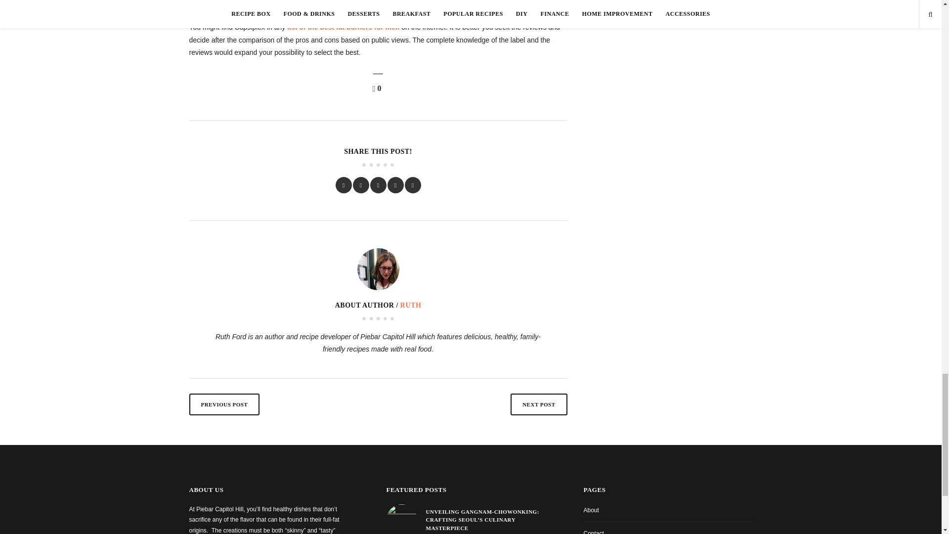 This screenshot has height=534, width=949. Describe the element at coordinates (379, 88) in the screenshot. I see `Like` at that location.